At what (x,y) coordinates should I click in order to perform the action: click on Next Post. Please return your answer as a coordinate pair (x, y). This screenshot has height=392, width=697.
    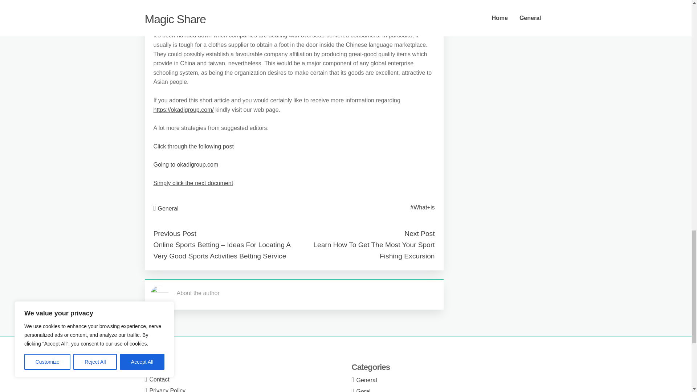
    Looking at the image, I should click on (419, 233).